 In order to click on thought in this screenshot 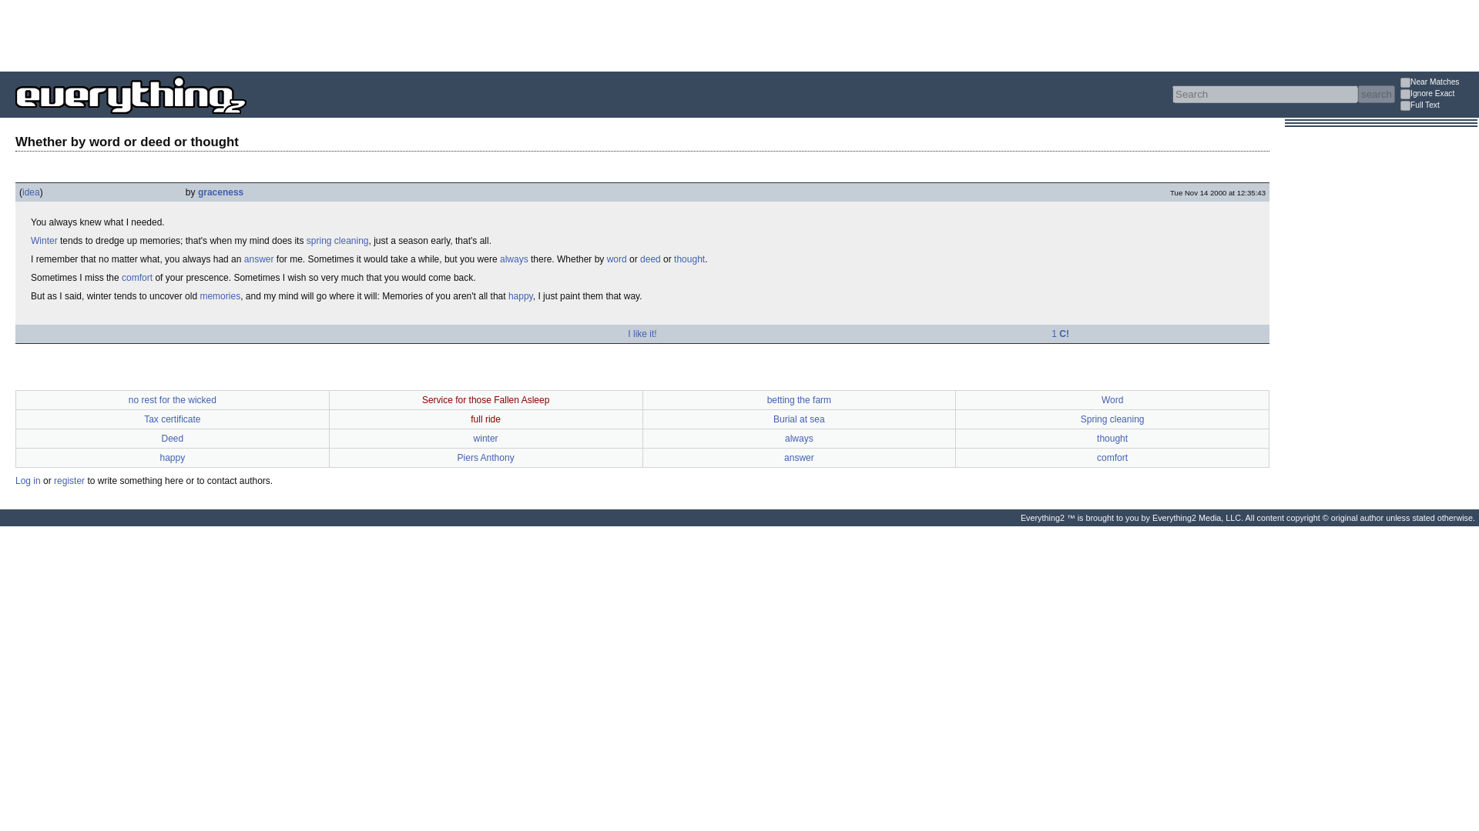, I will do `click(689, 259)`.